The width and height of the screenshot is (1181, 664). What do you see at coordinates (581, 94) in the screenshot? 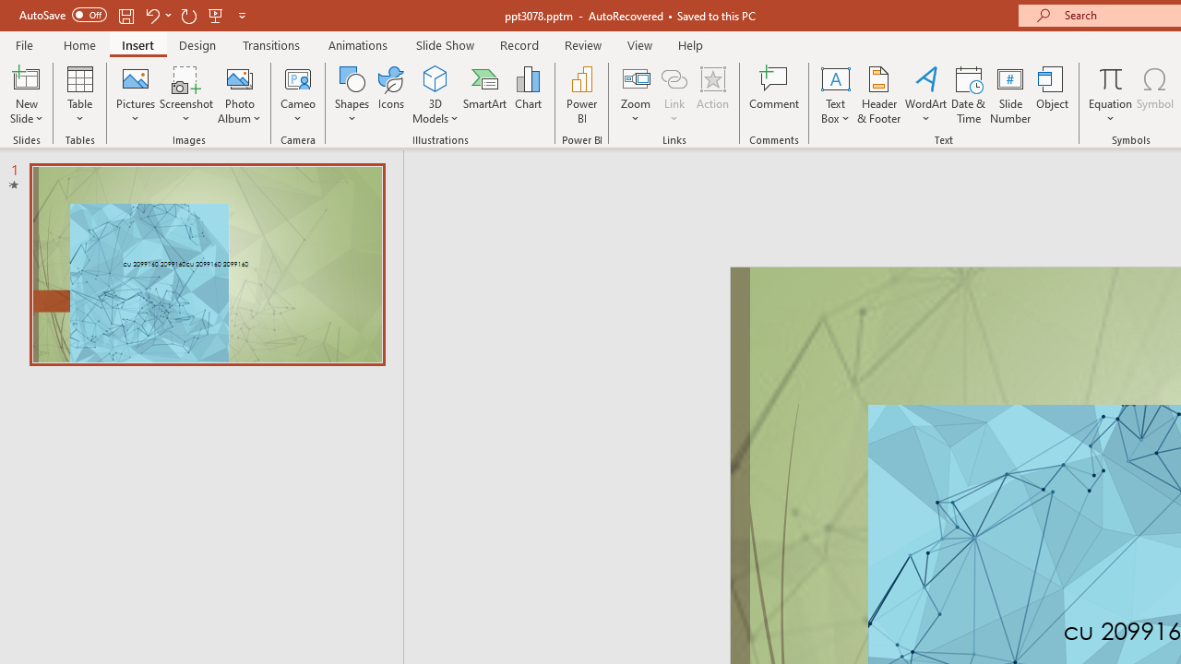
I see `Power BI` at bounding box center [581, 94].